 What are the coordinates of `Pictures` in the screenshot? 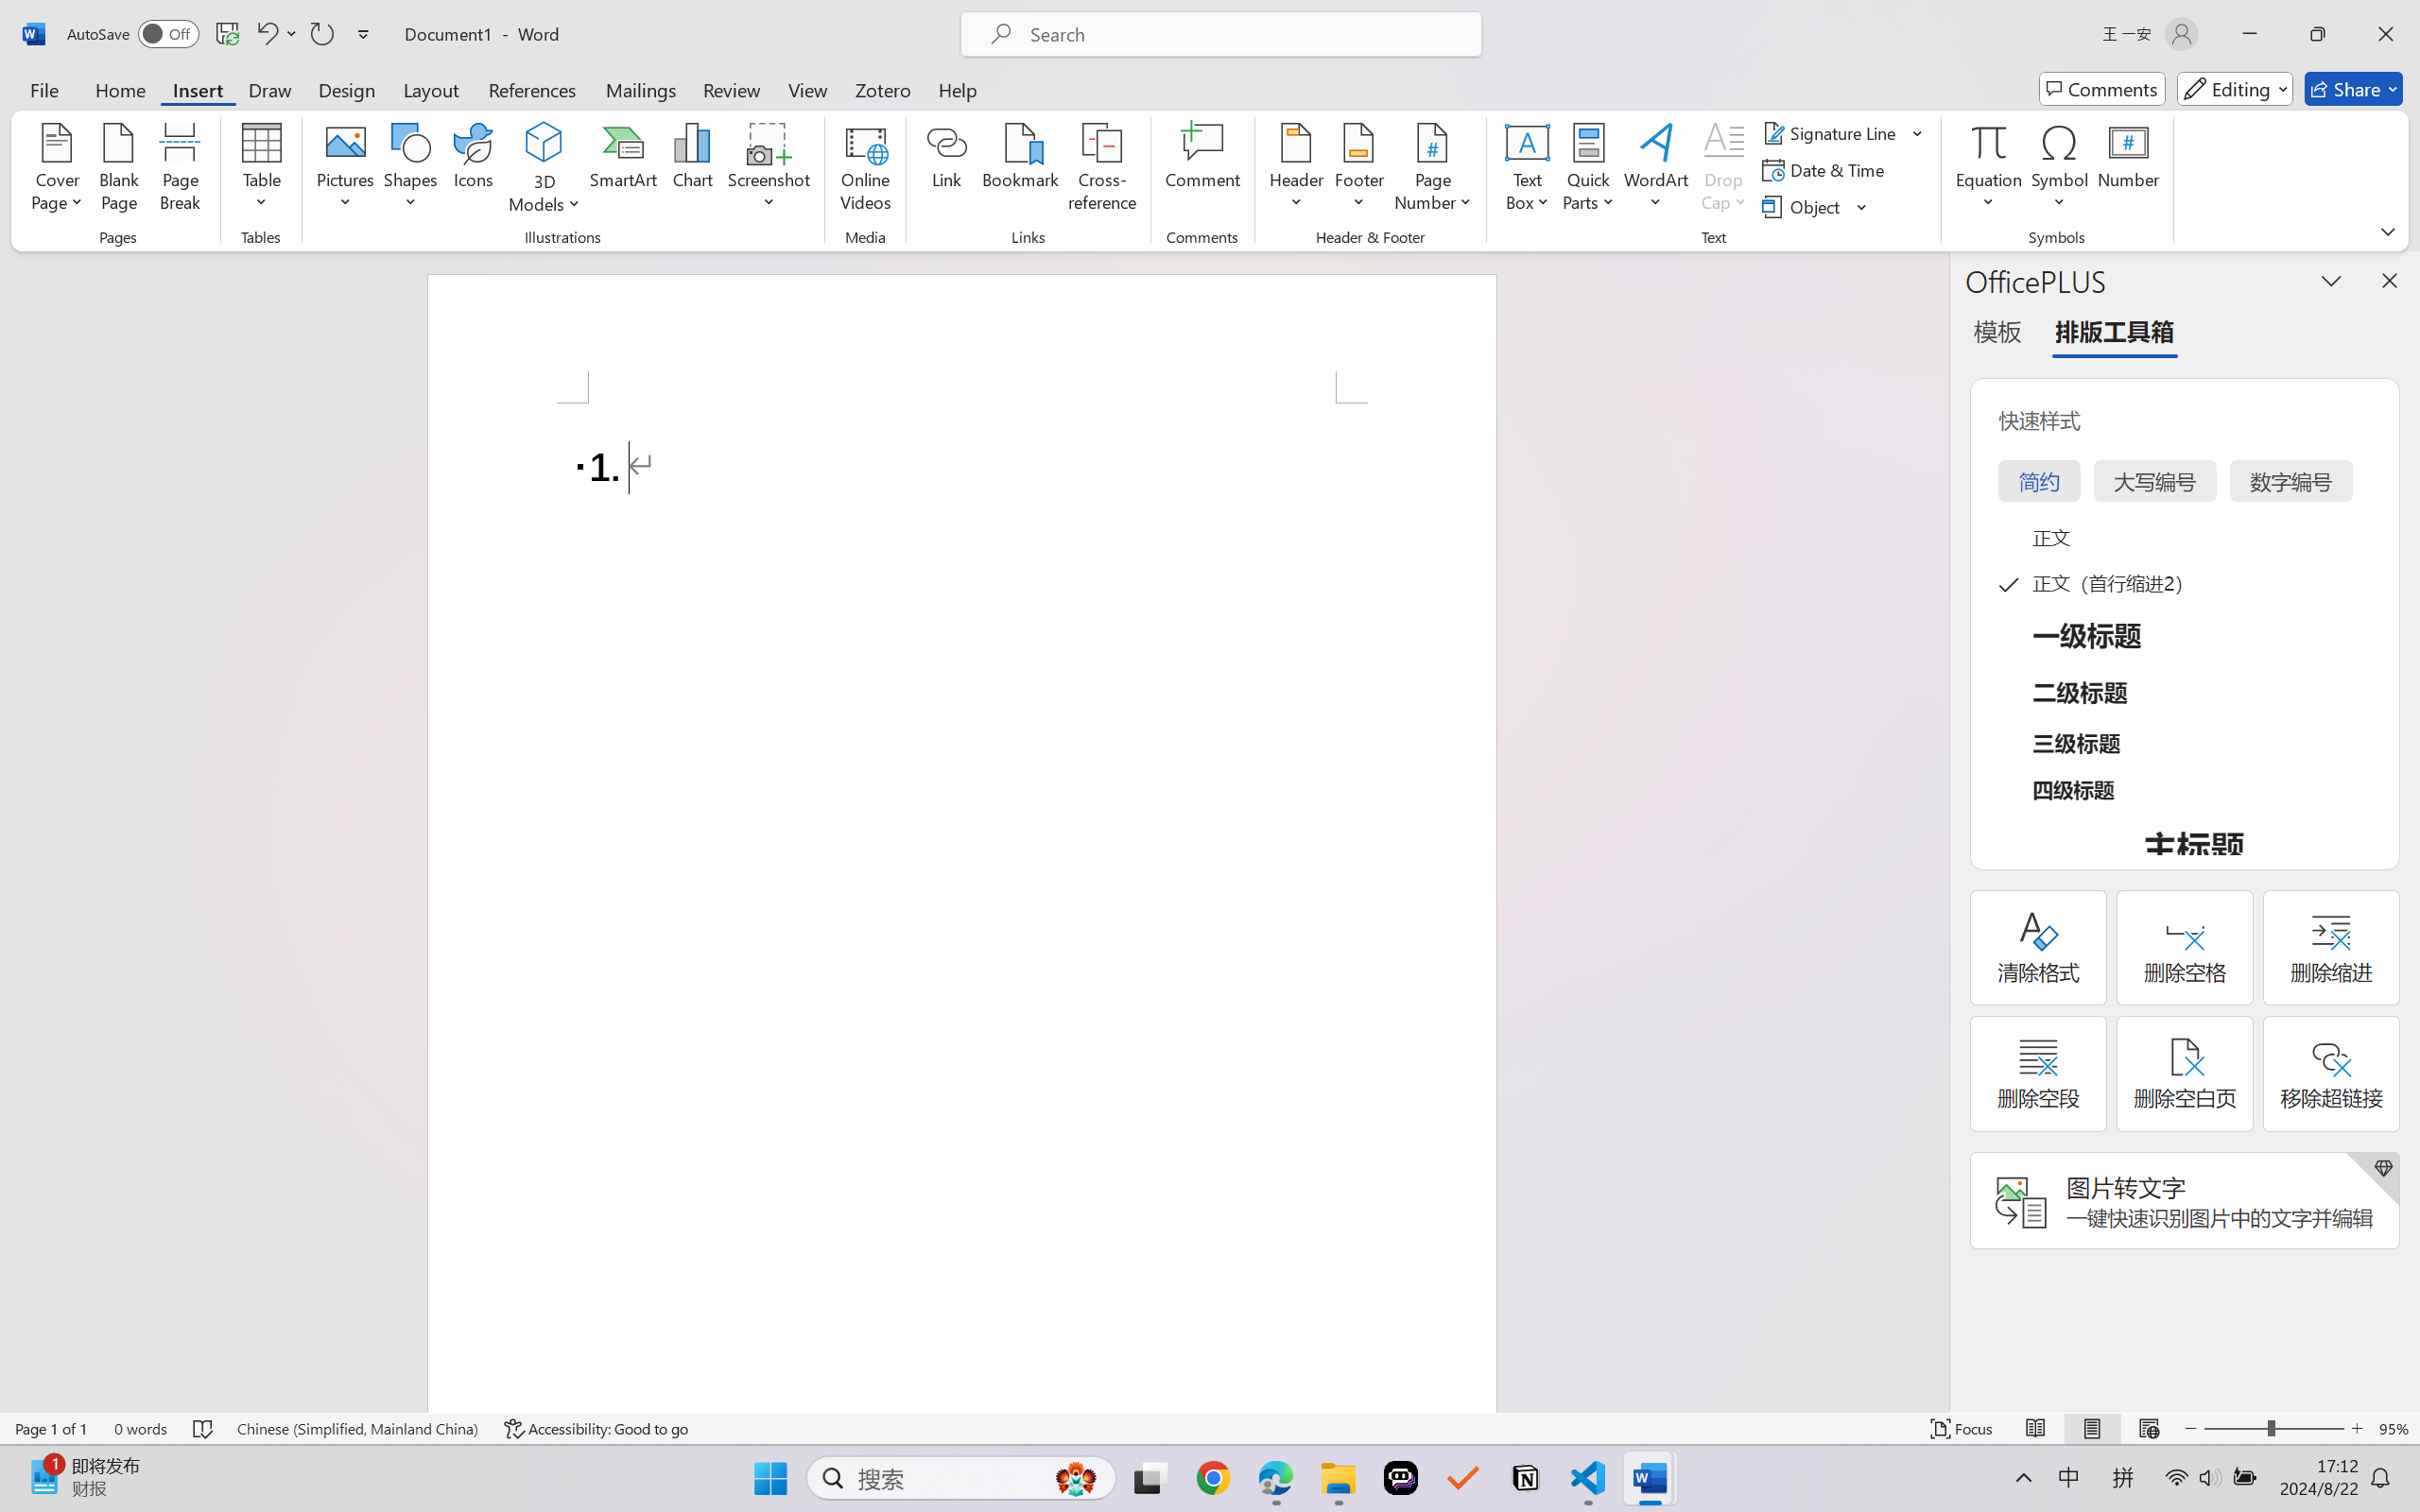 It's located at (346, 170).